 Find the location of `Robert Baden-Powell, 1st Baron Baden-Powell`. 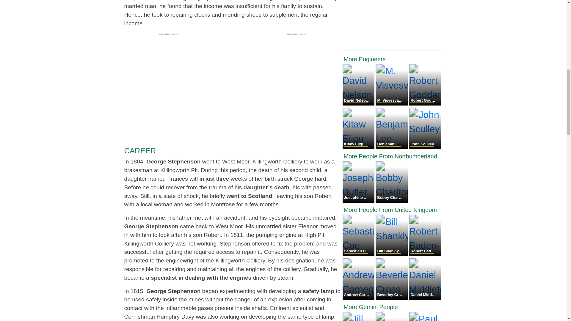

Robert Baden-Powell, 1st Baron Baden-Powell is located at coordinates (425, 254).